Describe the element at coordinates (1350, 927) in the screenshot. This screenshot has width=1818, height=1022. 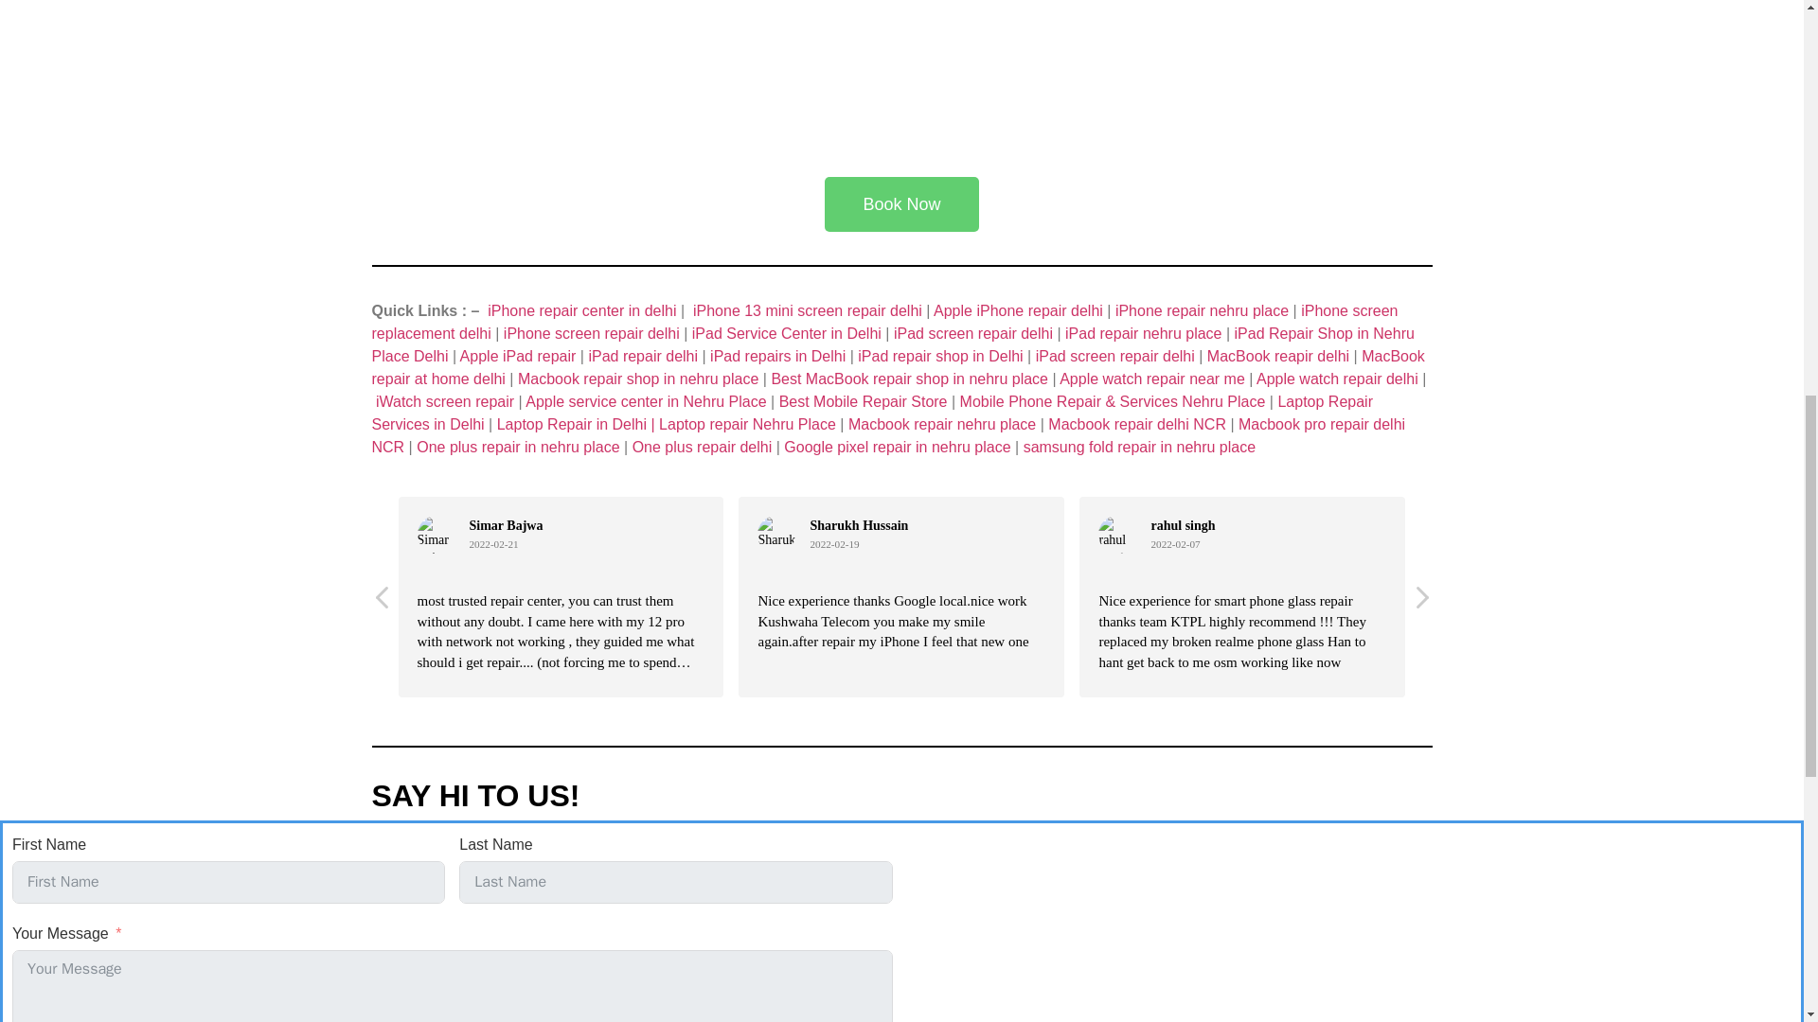
I see `KUSHWAHA TELECOM Pvt. Ltd.` at that location.